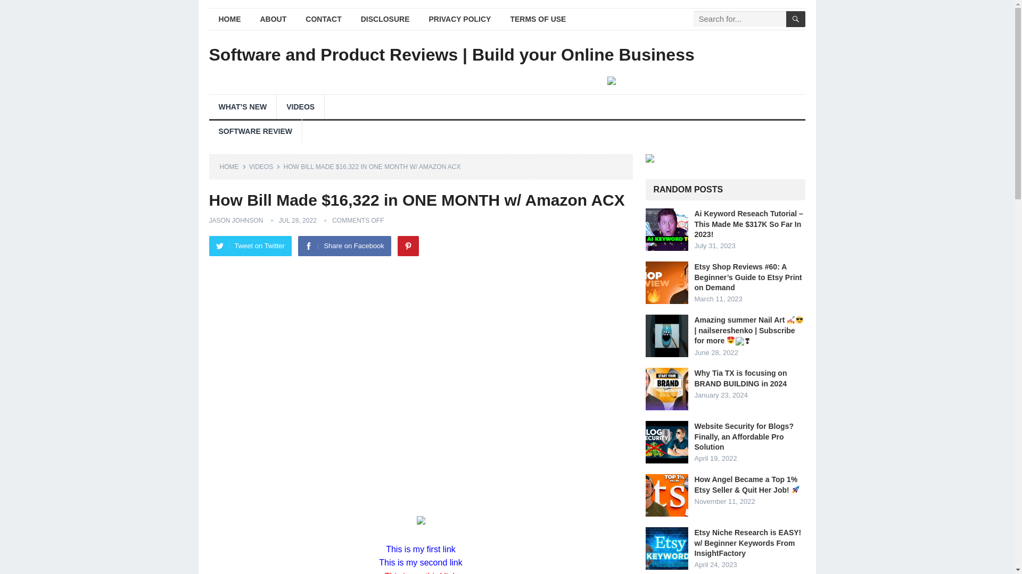 The width and height of the screenshot is (1022, 574). Describe the element at coordinates (538, 19) in the screenshot. I see `TERMS OF USE` at that location.